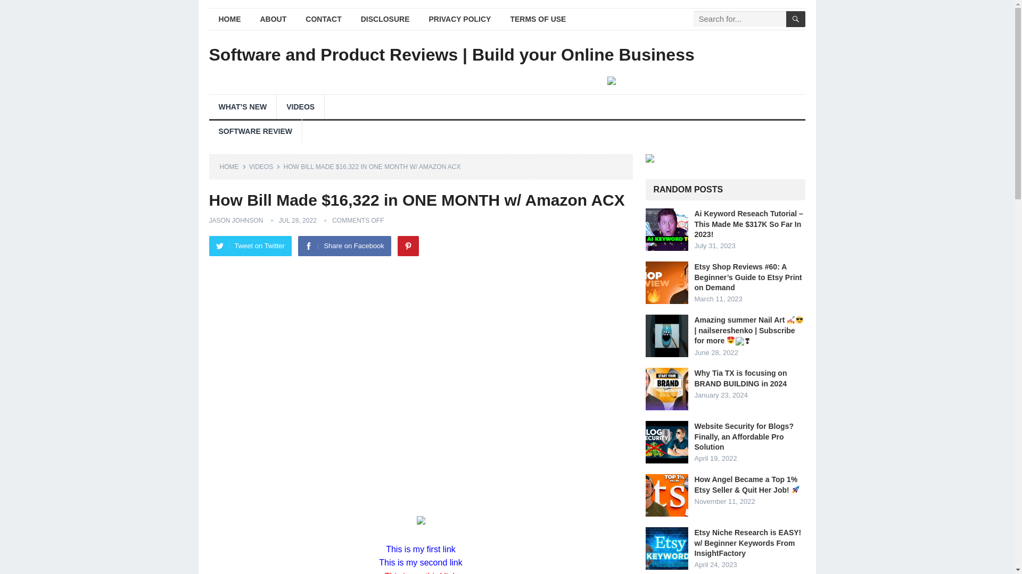 The width and height of the screenshot is (1022, 574). Describe the element at coordinates (538, 19) in the screenshot. I see `TERMS OF USE` at that location.